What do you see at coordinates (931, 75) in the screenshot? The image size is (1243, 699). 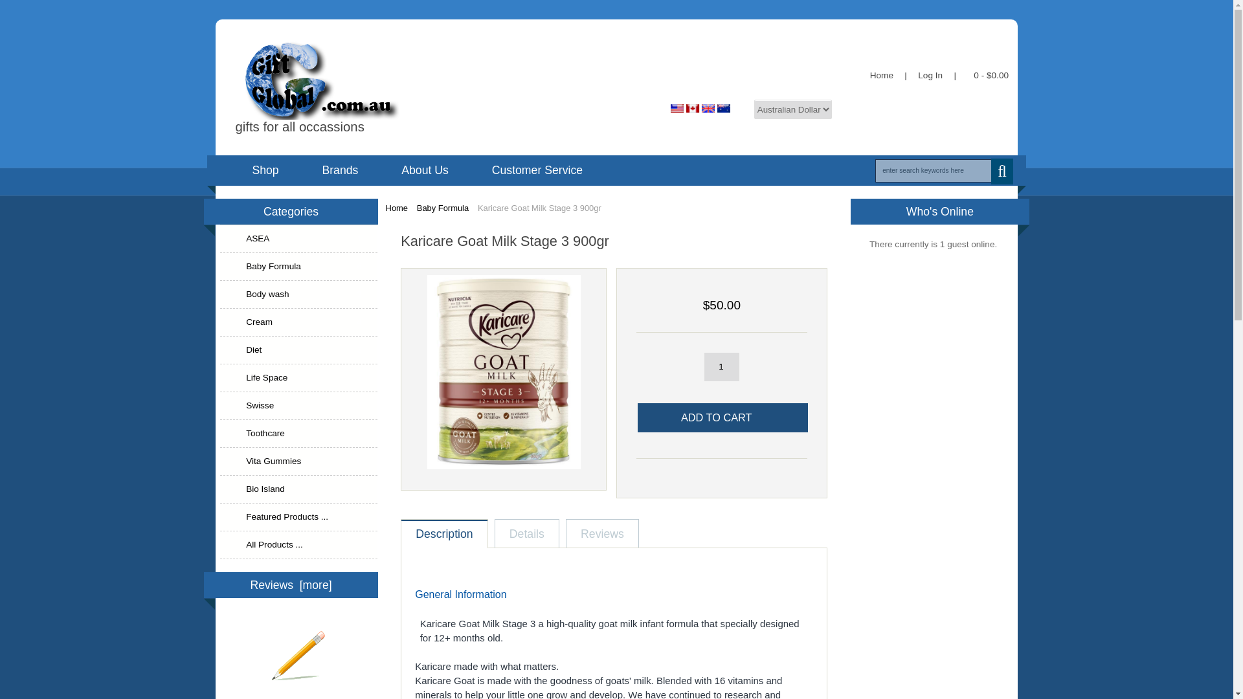 I see `Log In` at bounding box center [931, 75].